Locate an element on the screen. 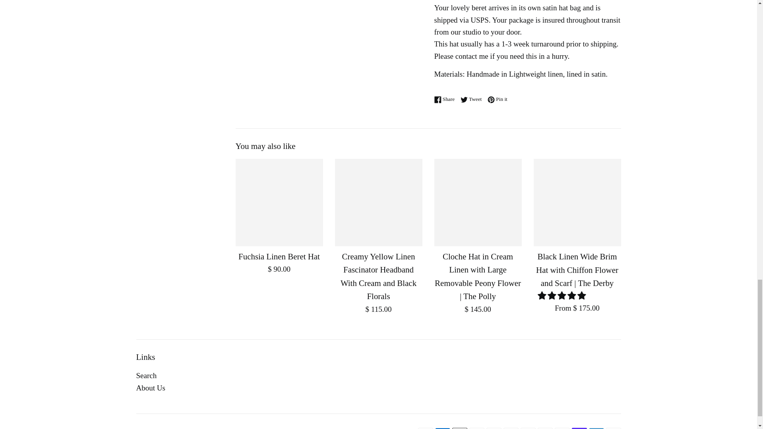  Diners Club is located at coordinates (476, 428).